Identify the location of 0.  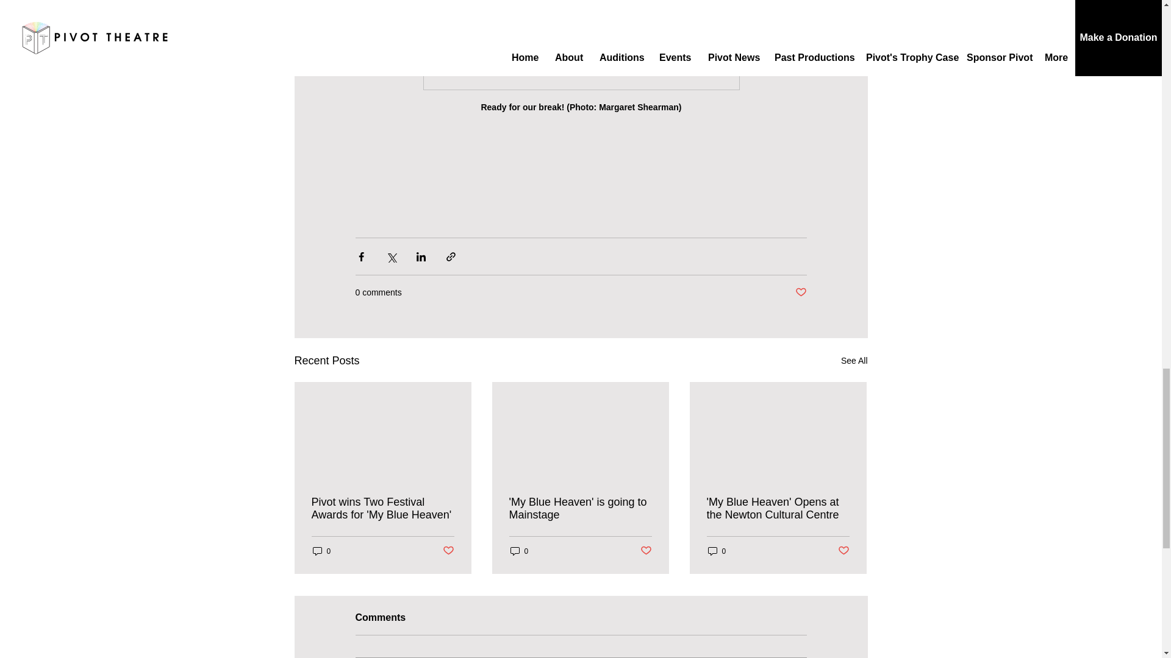
(716, 551).